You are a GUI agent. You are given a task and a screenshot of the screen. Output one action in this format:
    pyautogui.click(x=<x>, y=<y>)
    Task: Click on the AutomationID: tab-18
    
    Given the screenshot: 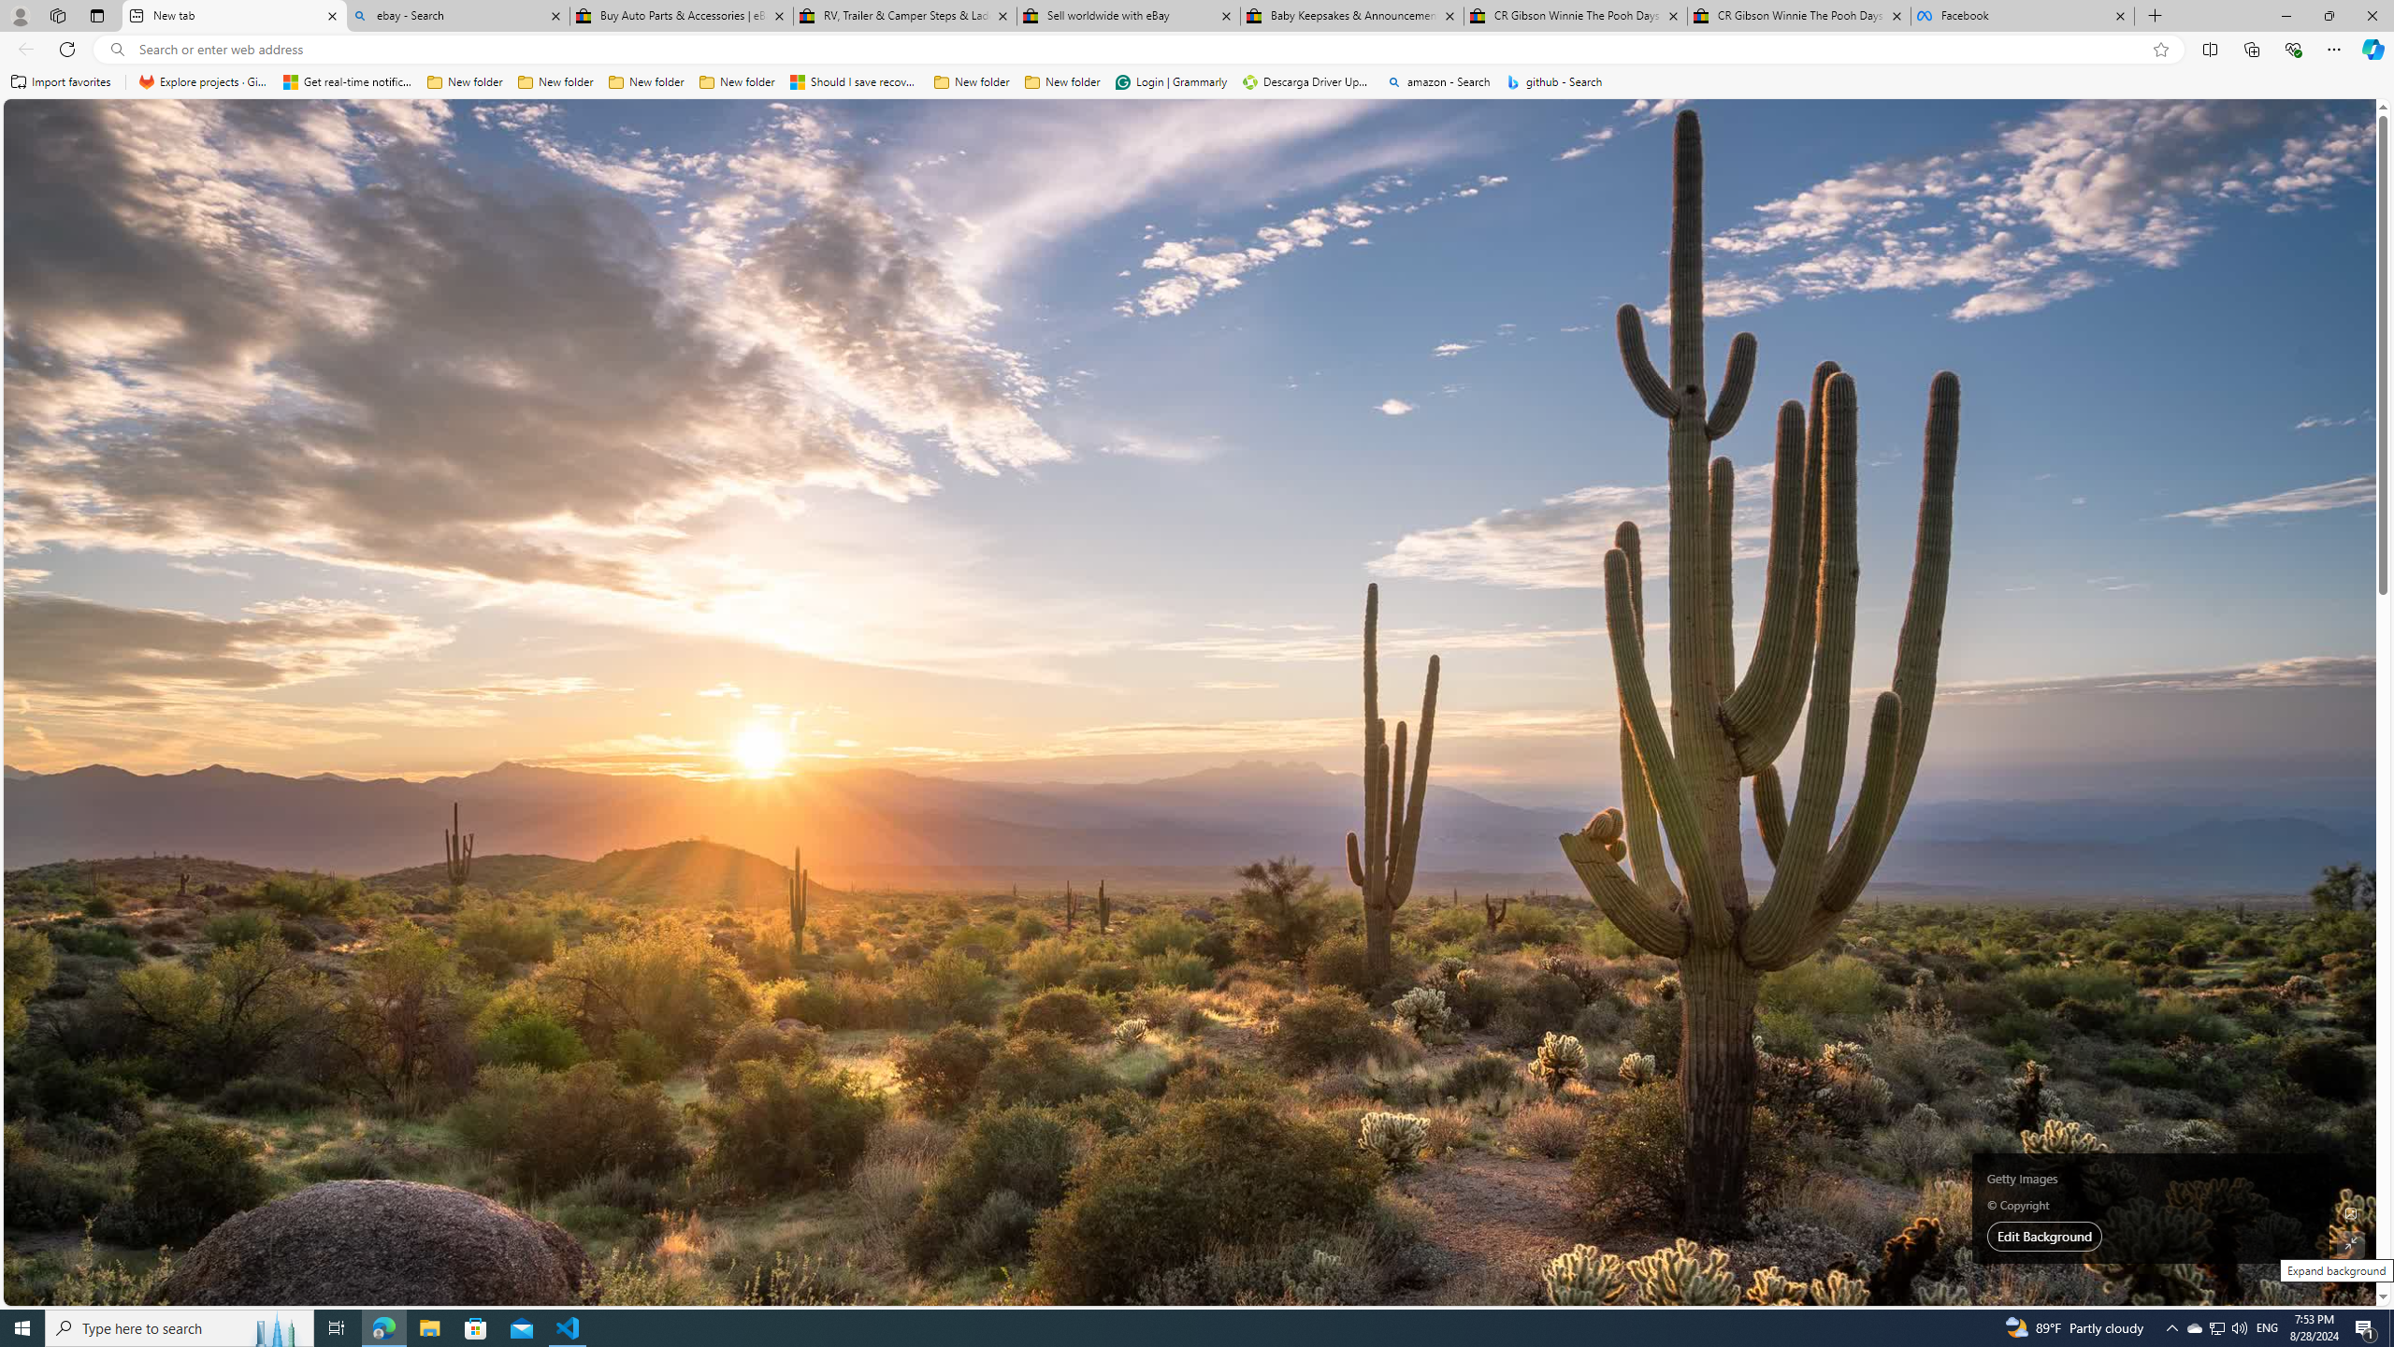 What is the action you would take?
    pyautogui.click(x=724, y=540)
    